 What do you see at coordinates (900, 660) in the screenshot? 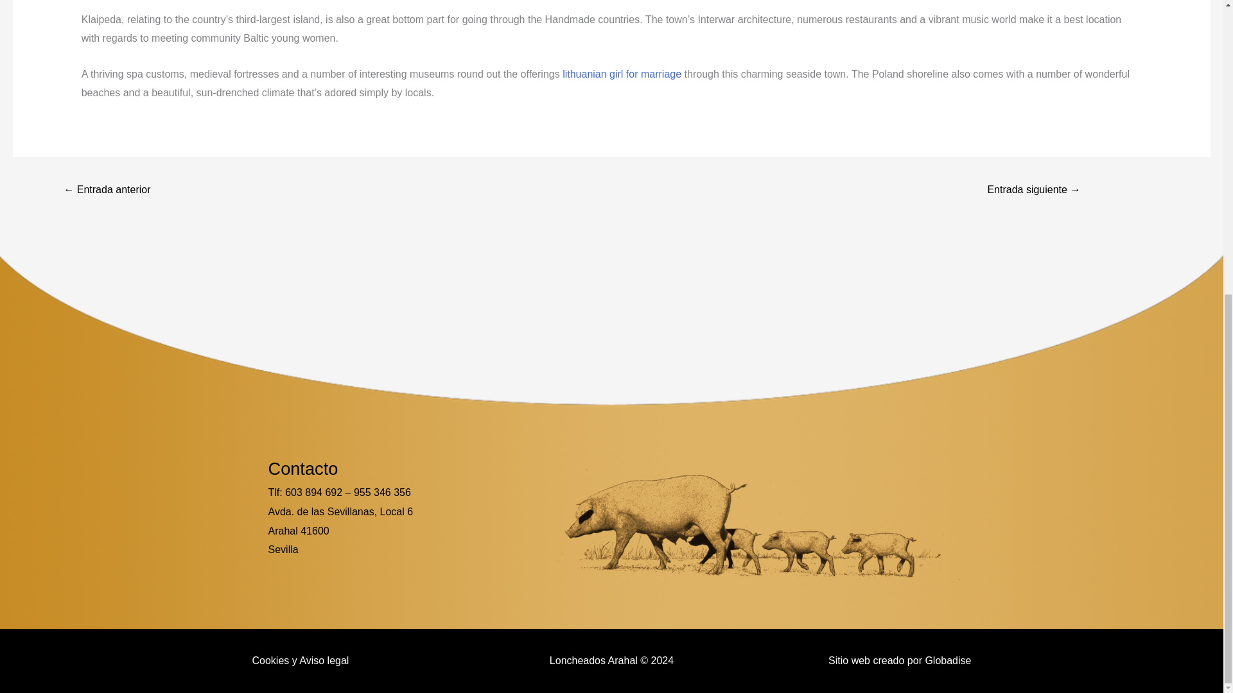
I see `Sitio web creado por Globadise` at bounding box center [900, 660].